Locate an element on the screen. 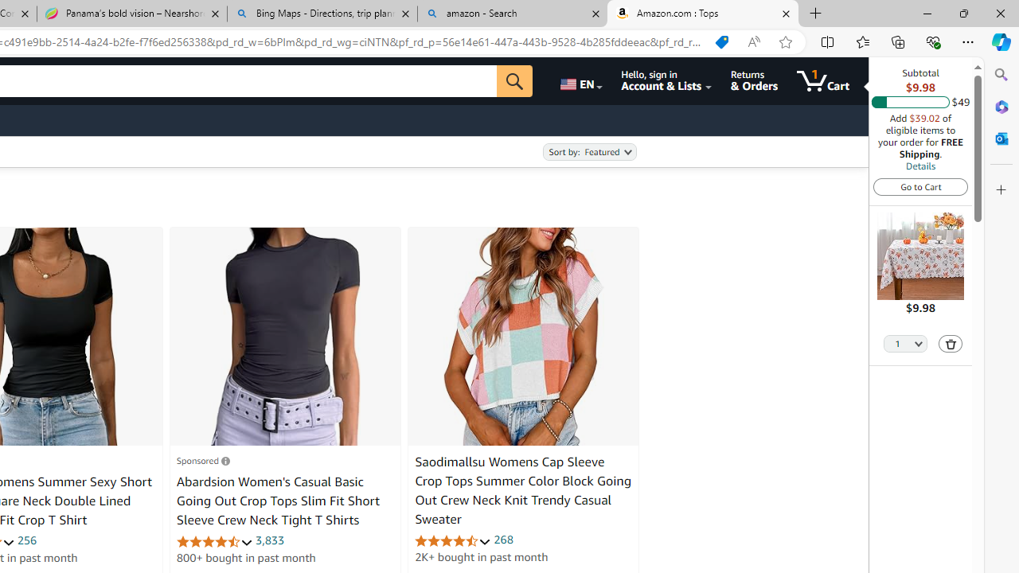 Image resolution: width=1019 pixels, height=573 pixels. Choose a language for shopping. is located at coordinates (580, 81).